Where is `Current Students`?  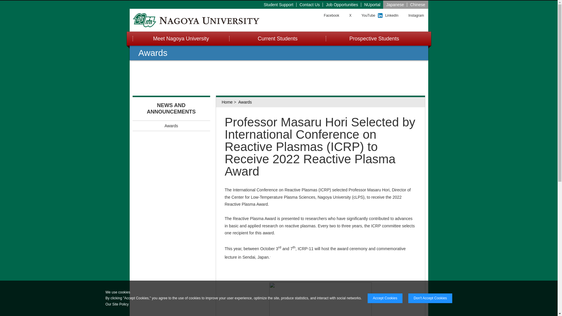 Current Students is located at coordinates (277, 39).